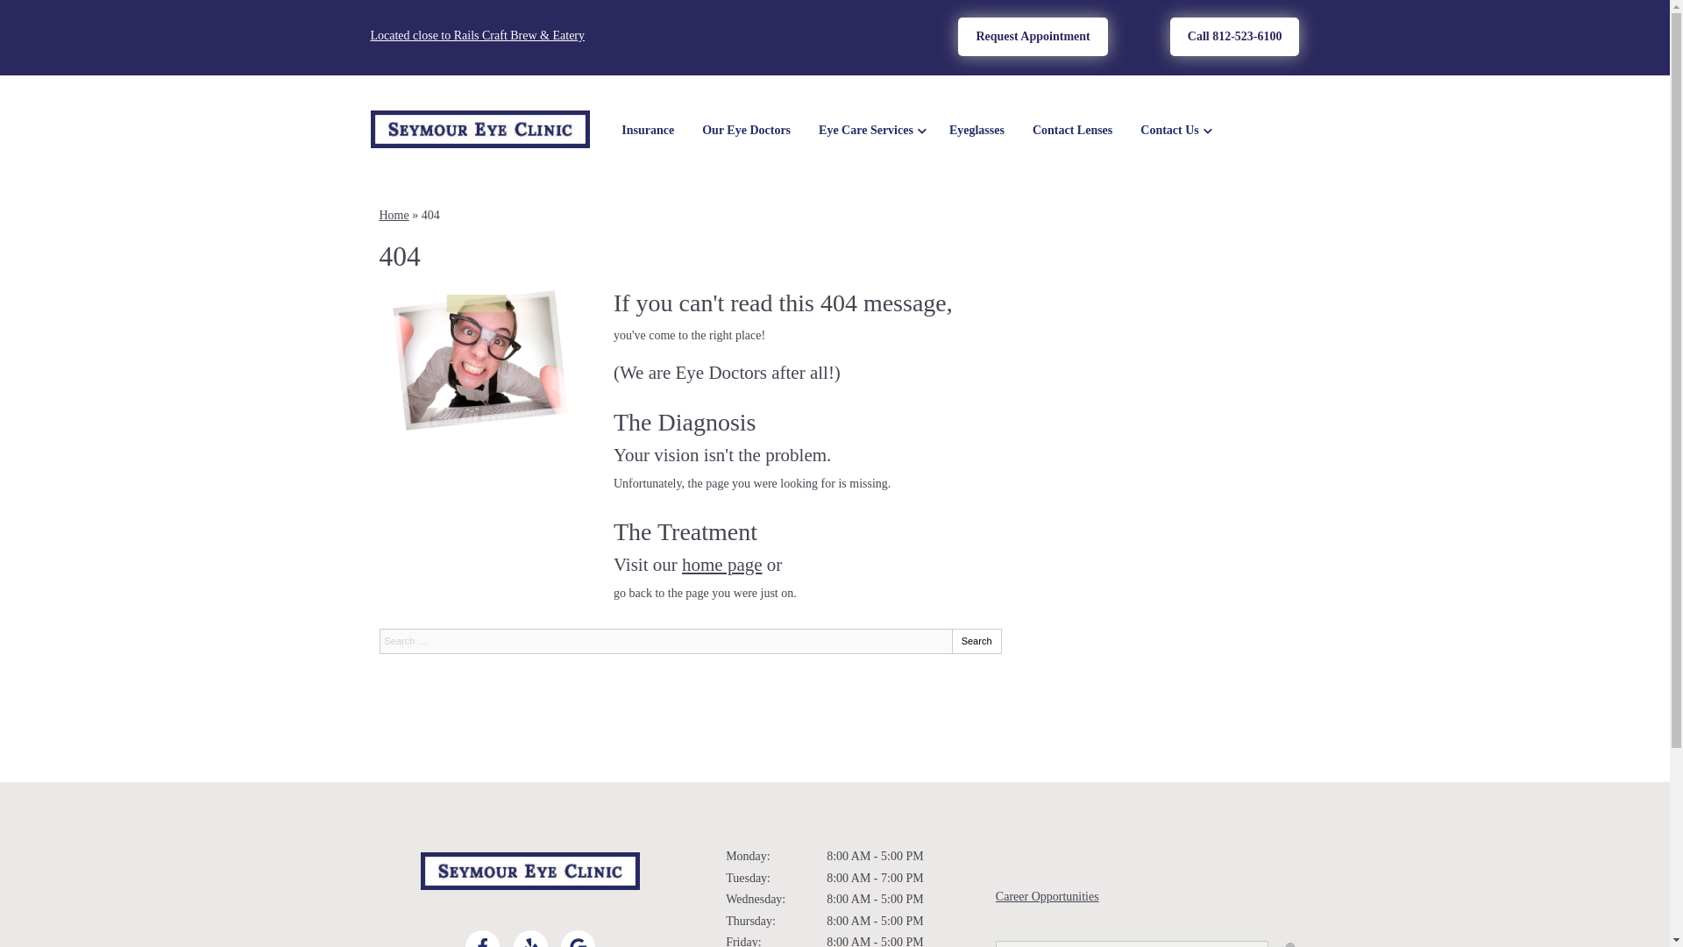 The height and width of the screenshot is (947, 1683). I want to click on Eyeglasses, so click(976, 131).